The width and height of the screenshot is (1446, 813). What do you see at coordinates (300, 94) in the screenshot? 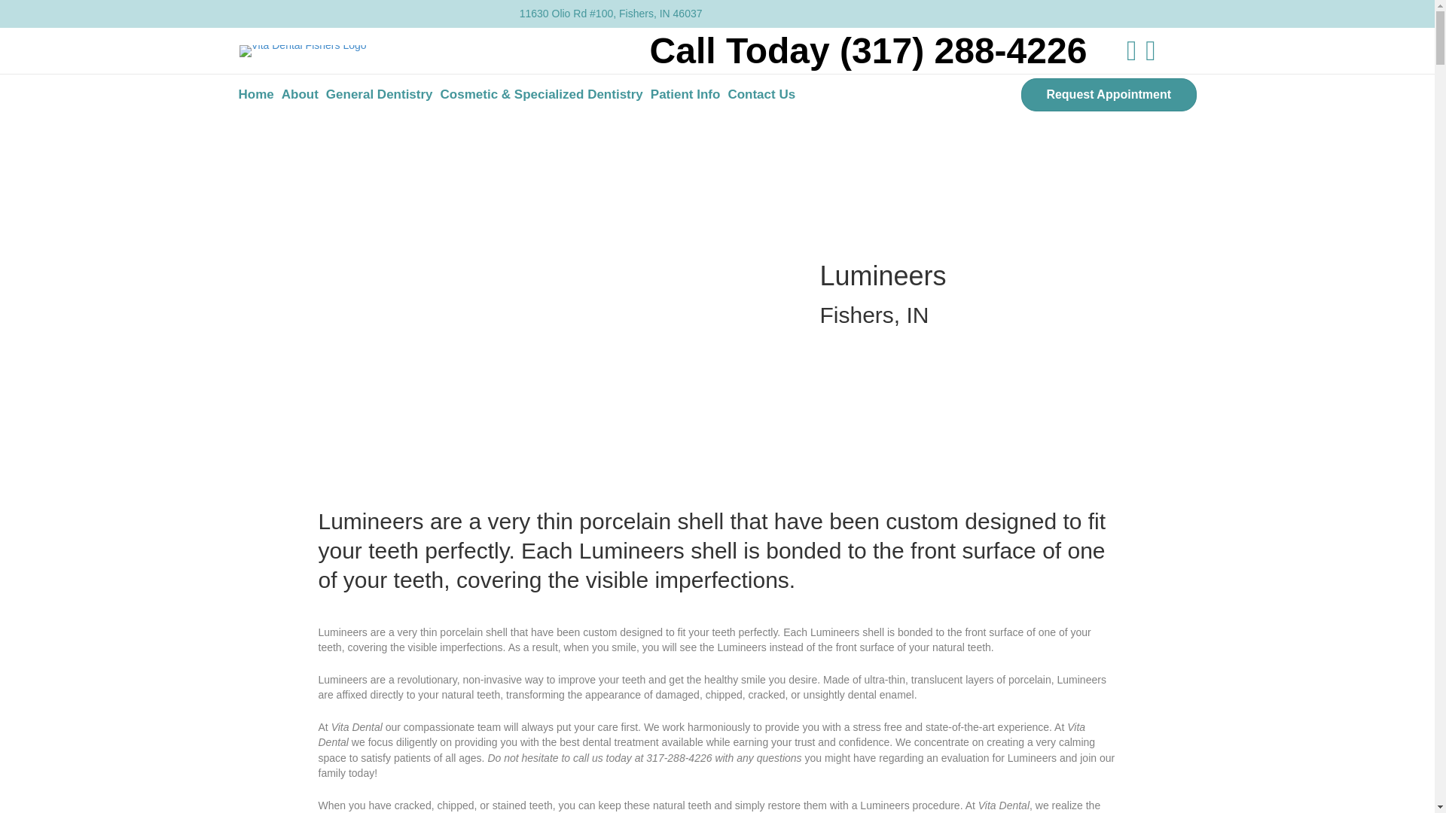
I see `About` at bounding box center [300, 94].